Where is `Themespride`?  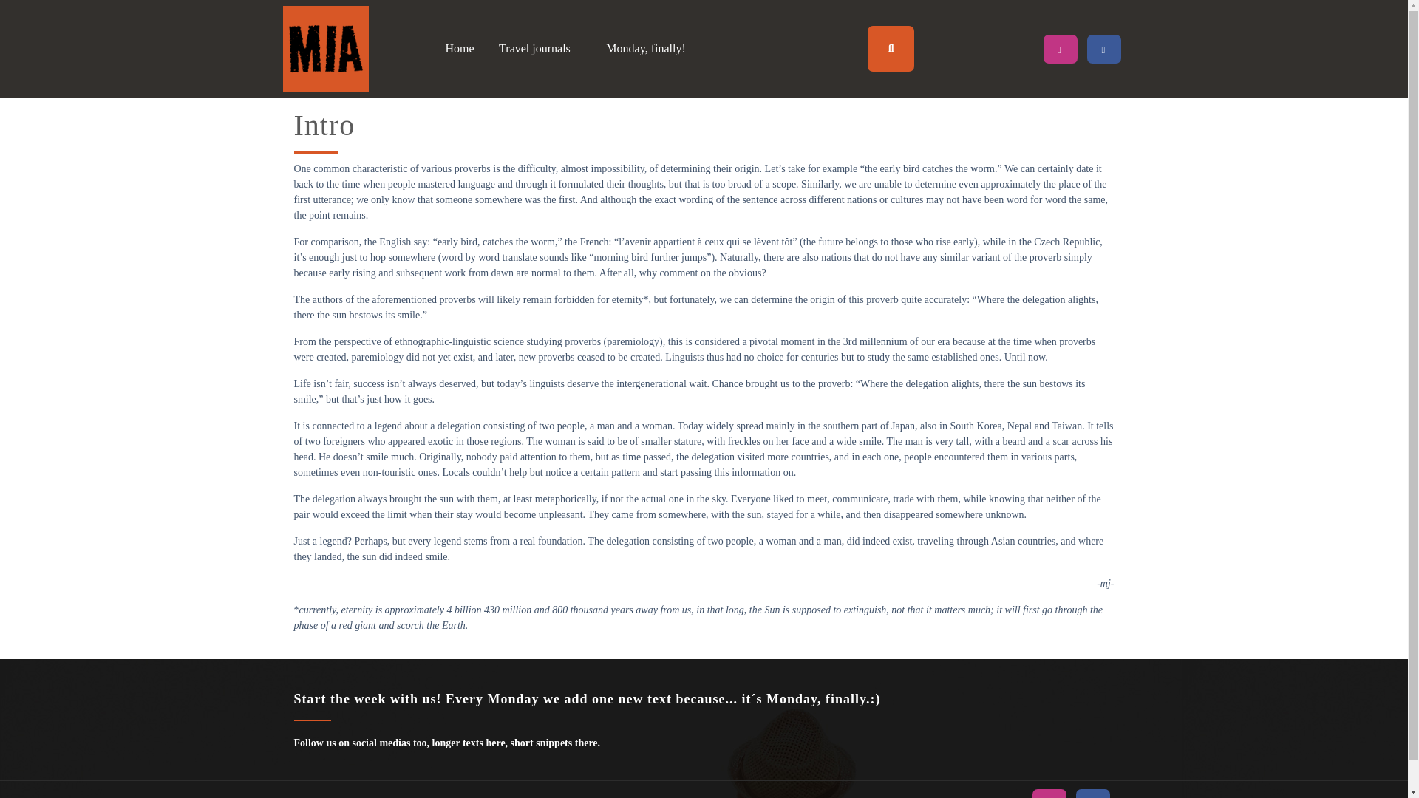
Themespride is located at coordinates (682, 797).